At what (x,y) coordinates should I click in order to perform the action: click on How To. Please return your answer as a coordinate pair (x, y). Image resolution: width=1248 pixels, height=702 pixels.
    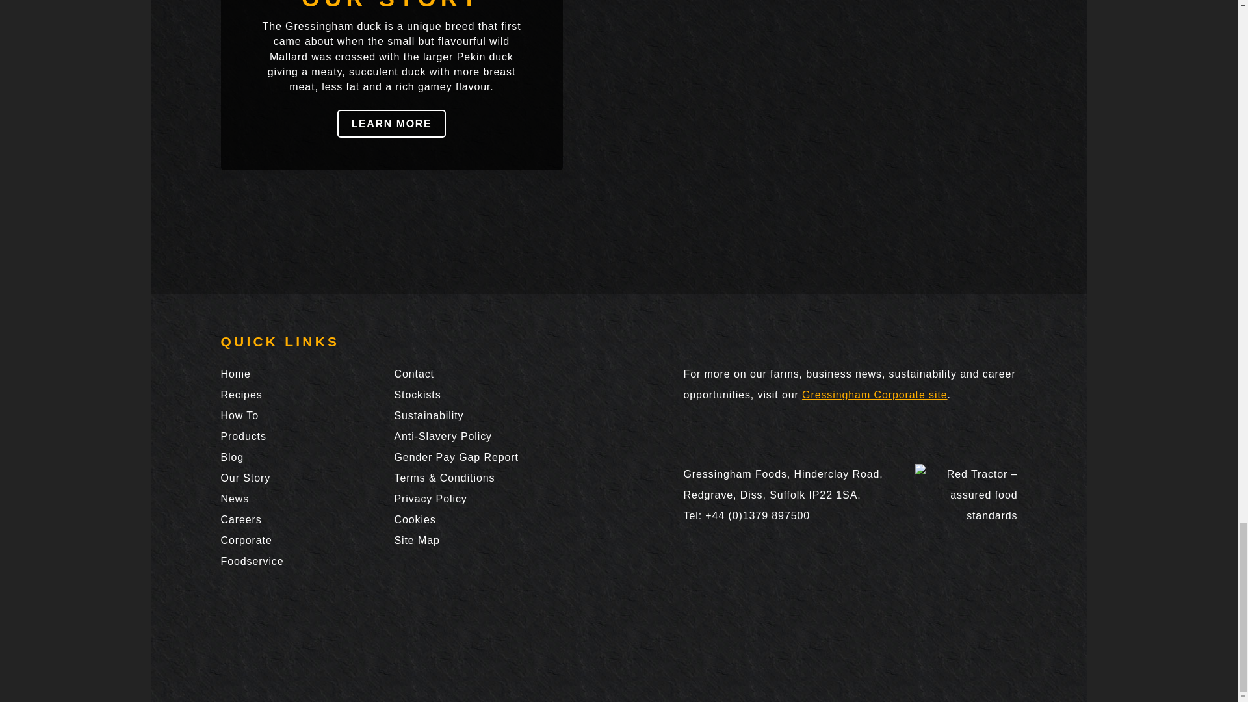
    Looking at the image, I should click on (239, 415).